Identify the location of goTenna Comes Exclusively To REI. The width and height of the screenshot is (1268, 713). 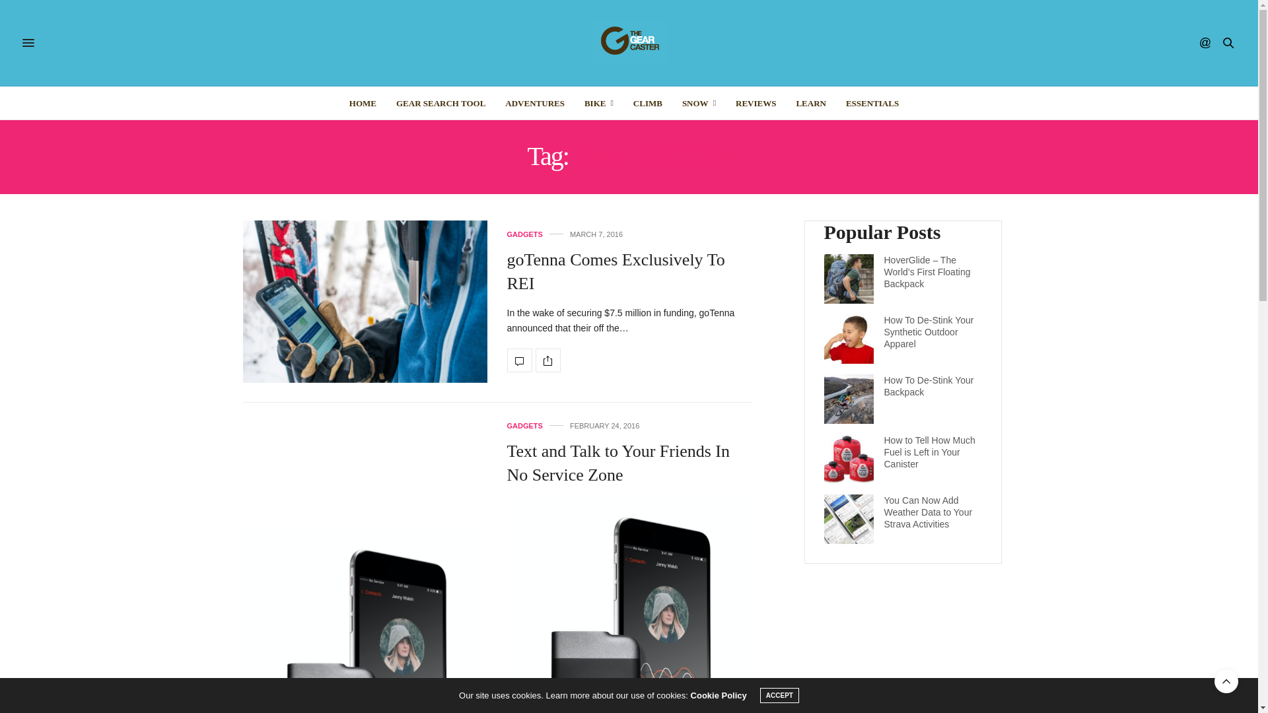
(520, 360).